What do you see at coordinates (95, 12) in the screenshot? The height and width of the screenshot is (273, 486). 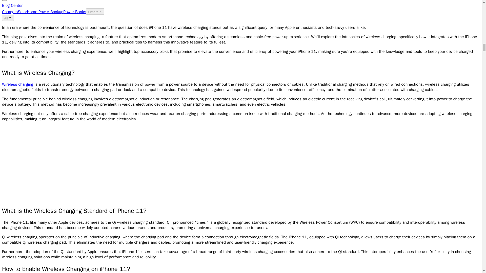 I see `Others` at bounding box center [95, 12].